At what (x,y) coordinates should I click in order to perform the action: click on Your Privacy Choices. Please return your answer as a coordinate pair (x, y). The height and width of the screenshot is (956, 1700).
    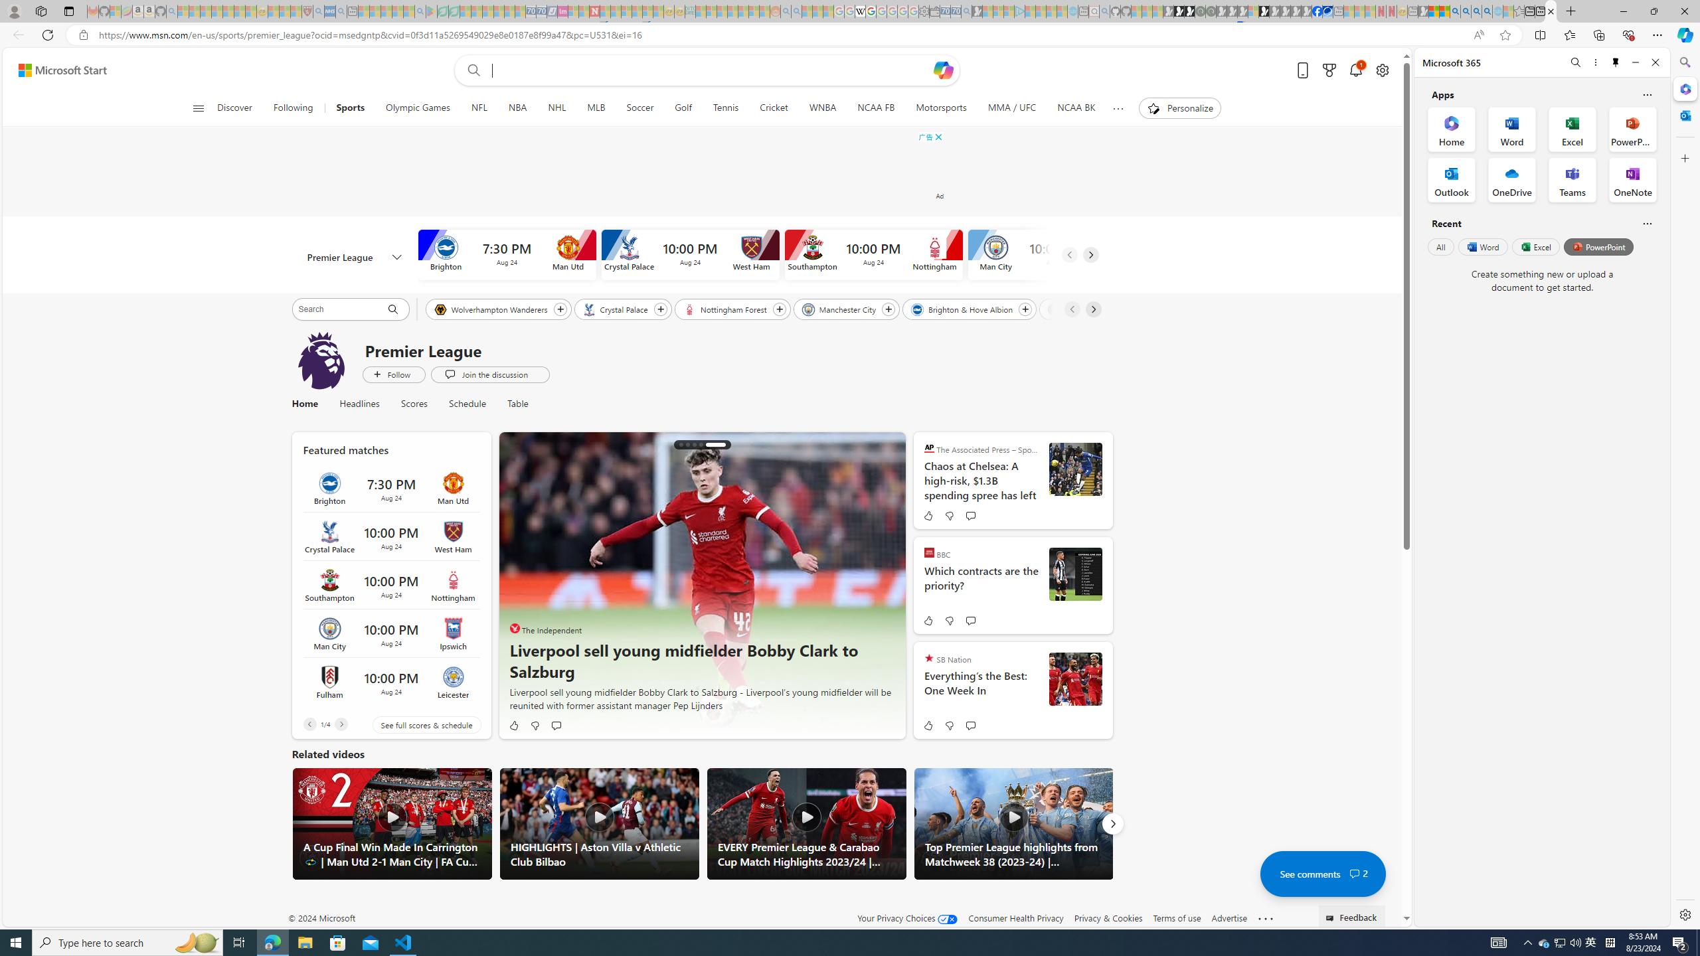
    Looking at the image, I should click on (907, 917).